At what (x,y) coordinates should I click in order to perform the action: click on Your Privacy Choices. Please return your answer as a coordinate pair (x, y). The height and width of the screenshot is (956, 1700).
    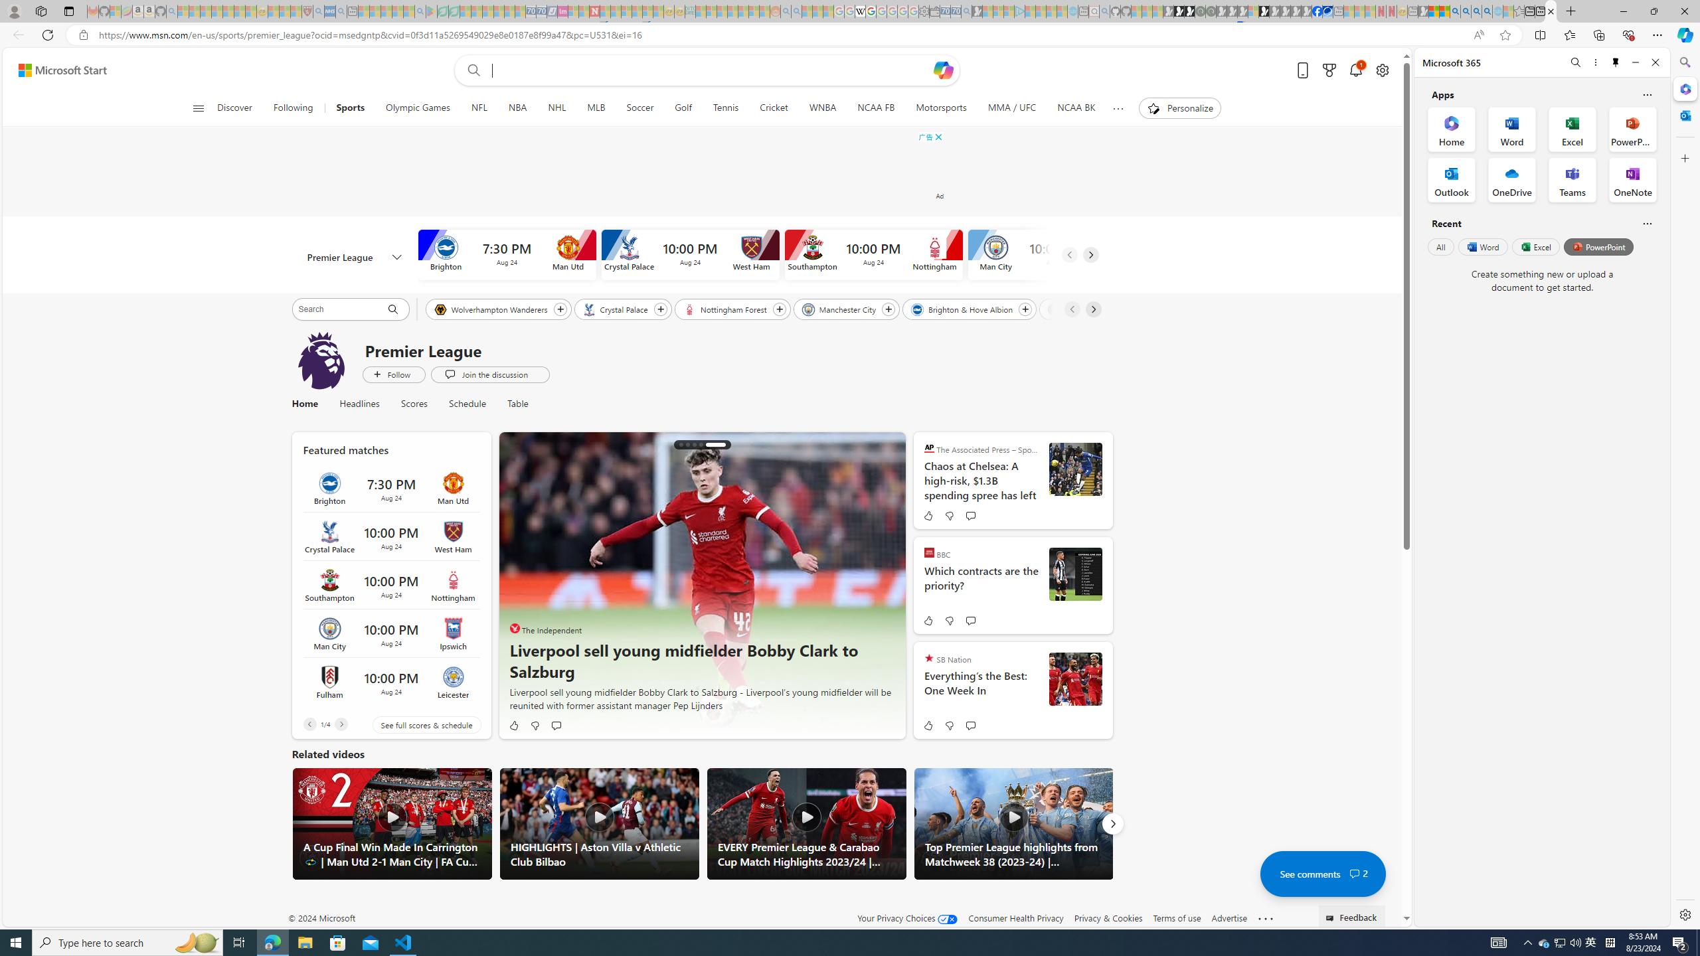
    Looking at the image, I should click on (907, 917).